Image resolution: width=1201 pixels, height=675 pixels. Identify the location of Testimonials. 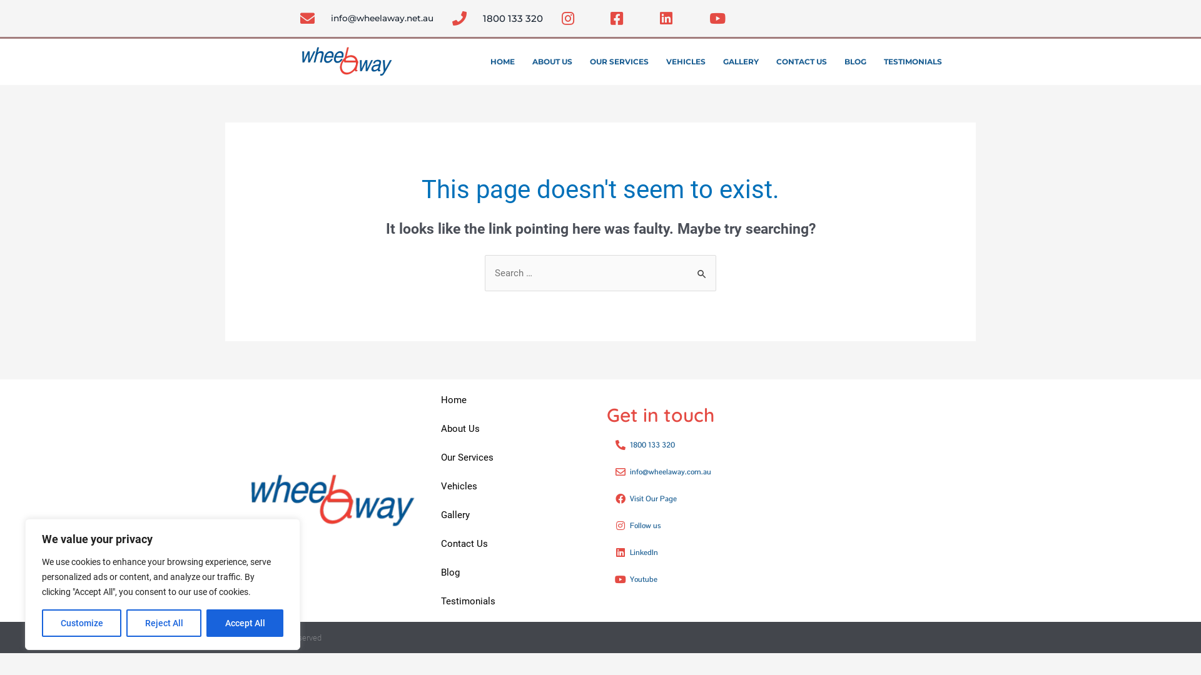
(512, 601).